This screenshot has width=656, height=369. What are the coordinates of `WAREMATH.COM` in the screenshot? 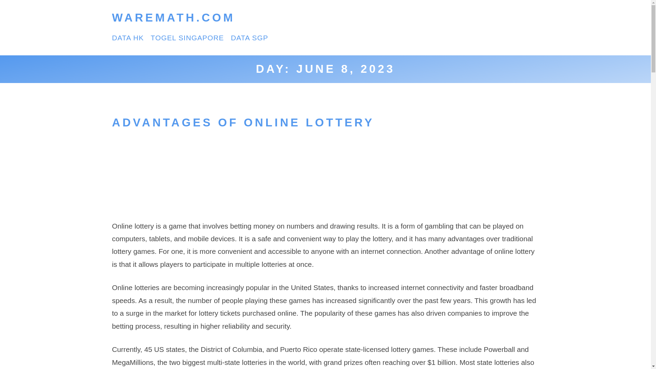 It's located at (174, 18).